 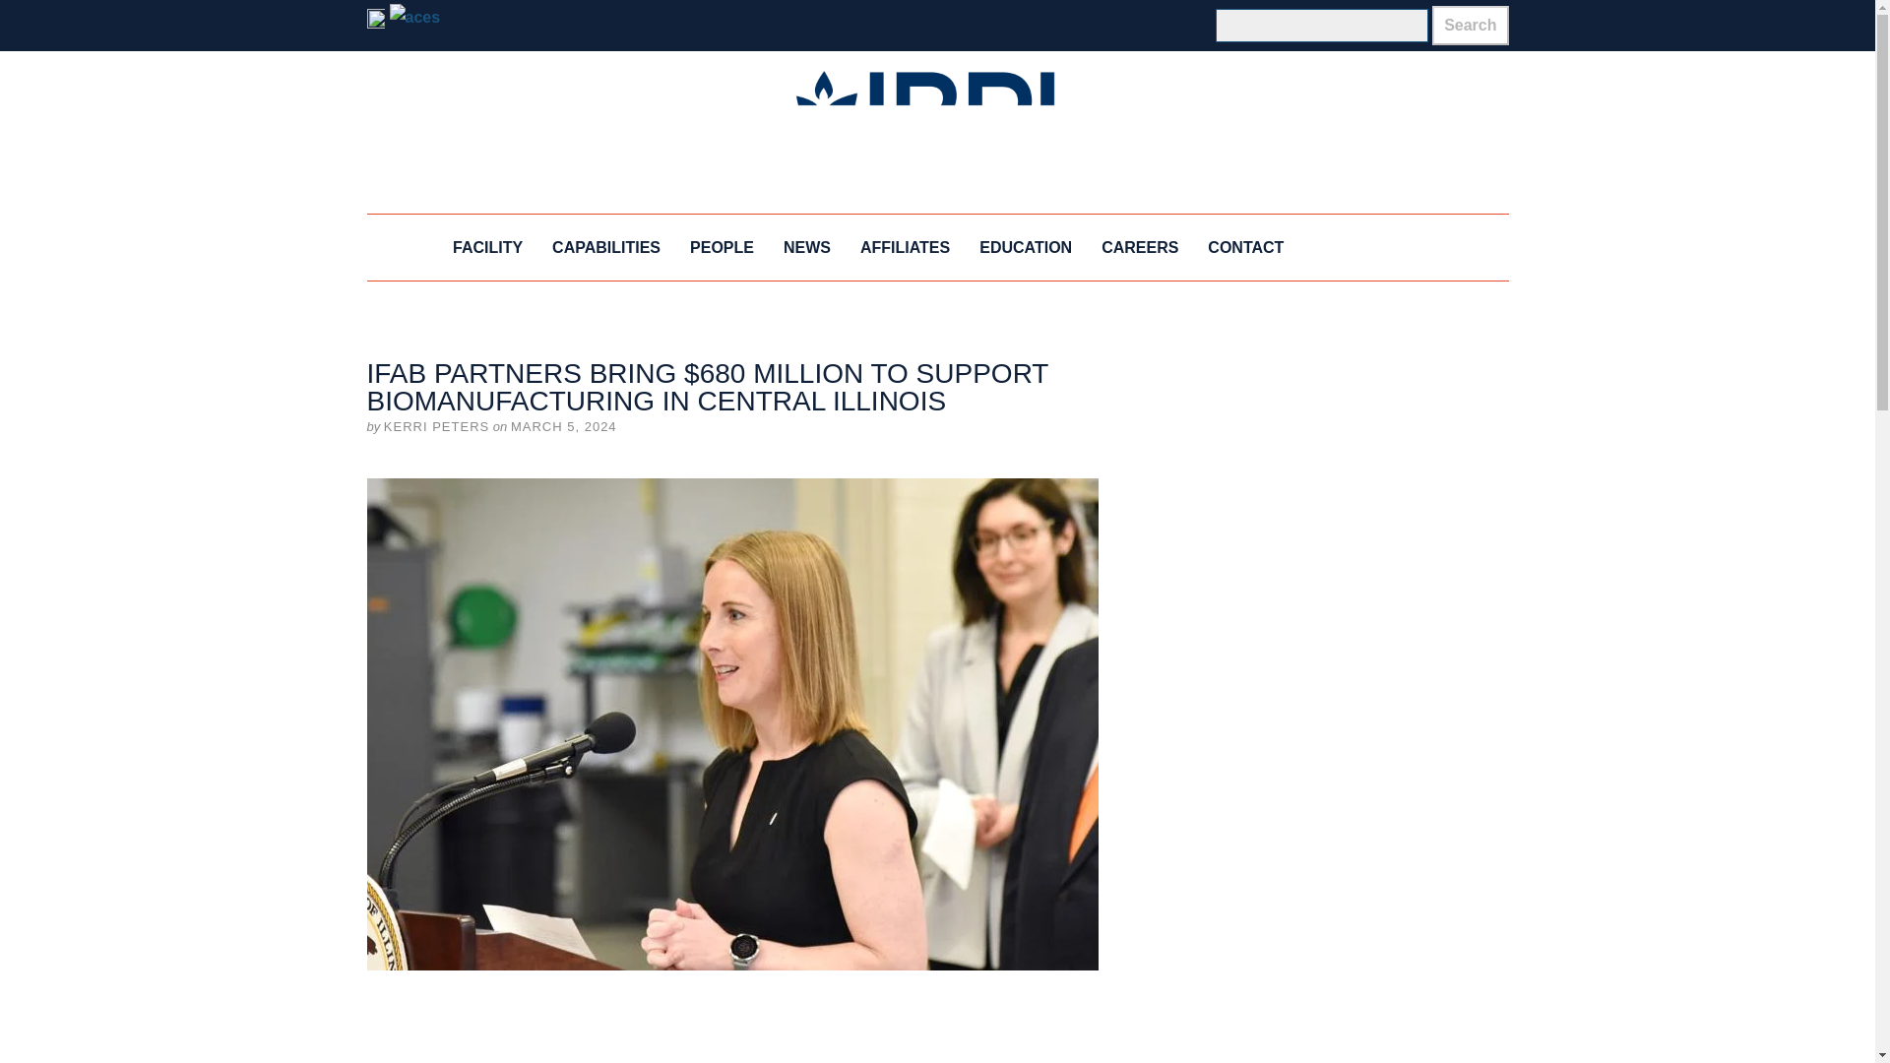 What do you see at coordinates (722, 248) in the screenshot?
I see `PEOPLE` at bounding box center [722, 248].